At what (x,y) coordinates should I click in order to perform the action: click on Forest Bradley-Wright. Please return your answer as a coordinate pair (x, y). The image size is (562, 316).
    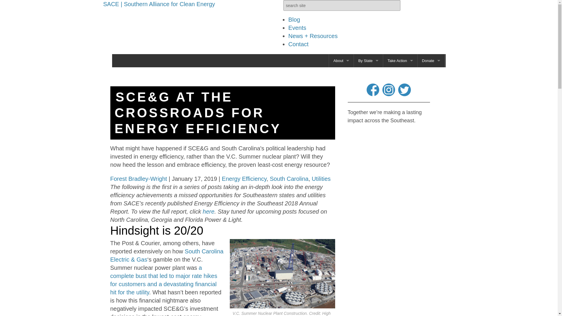
    Looking at the image, I should click on (138, 179).